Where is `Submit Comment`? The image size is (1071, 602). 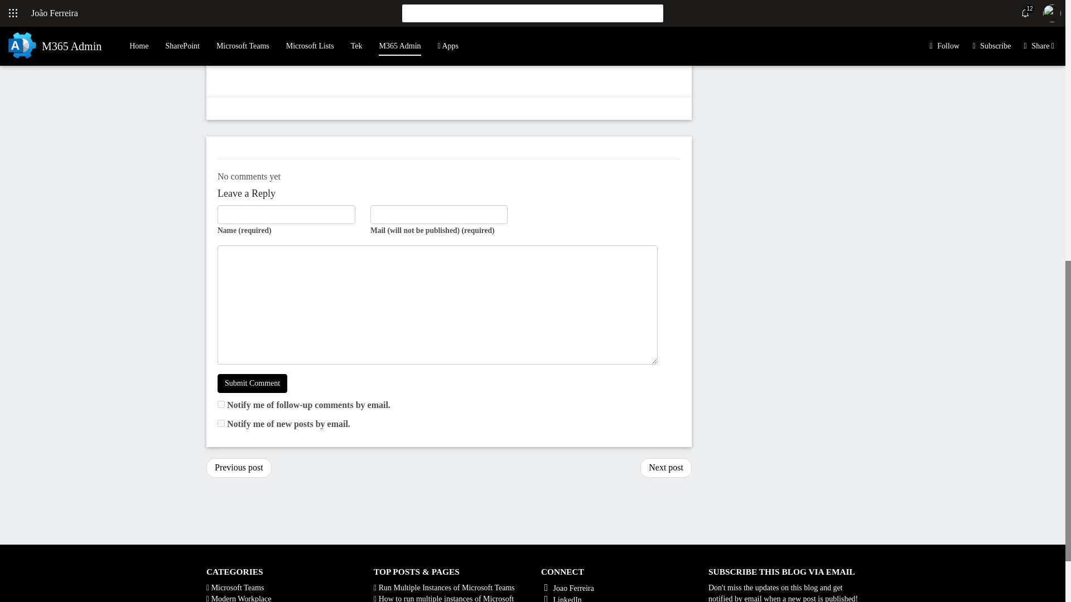 Submit Comment is located at coordinates (252, 383).